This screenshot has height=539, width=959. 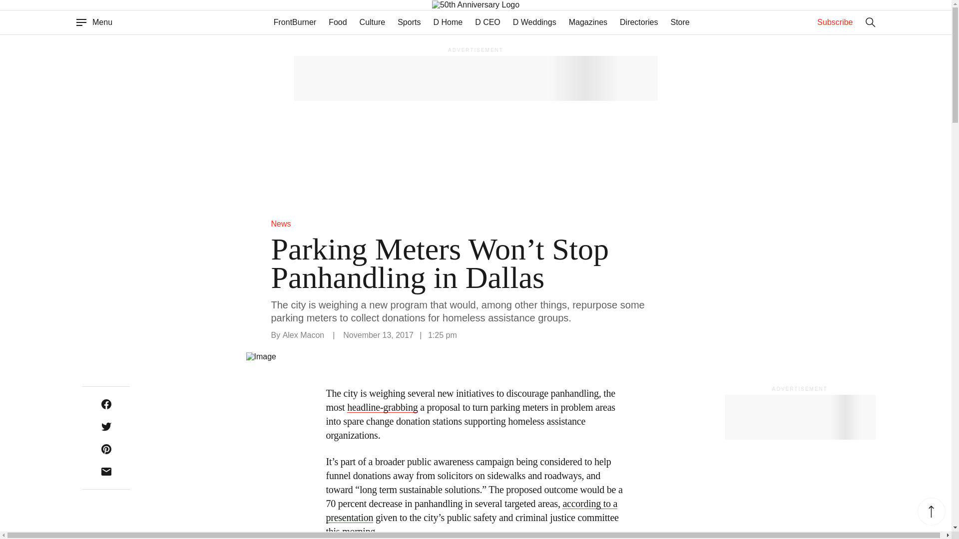 I want to click on D Magazine 50th Anniversary Article, so click(x=495, y=5).